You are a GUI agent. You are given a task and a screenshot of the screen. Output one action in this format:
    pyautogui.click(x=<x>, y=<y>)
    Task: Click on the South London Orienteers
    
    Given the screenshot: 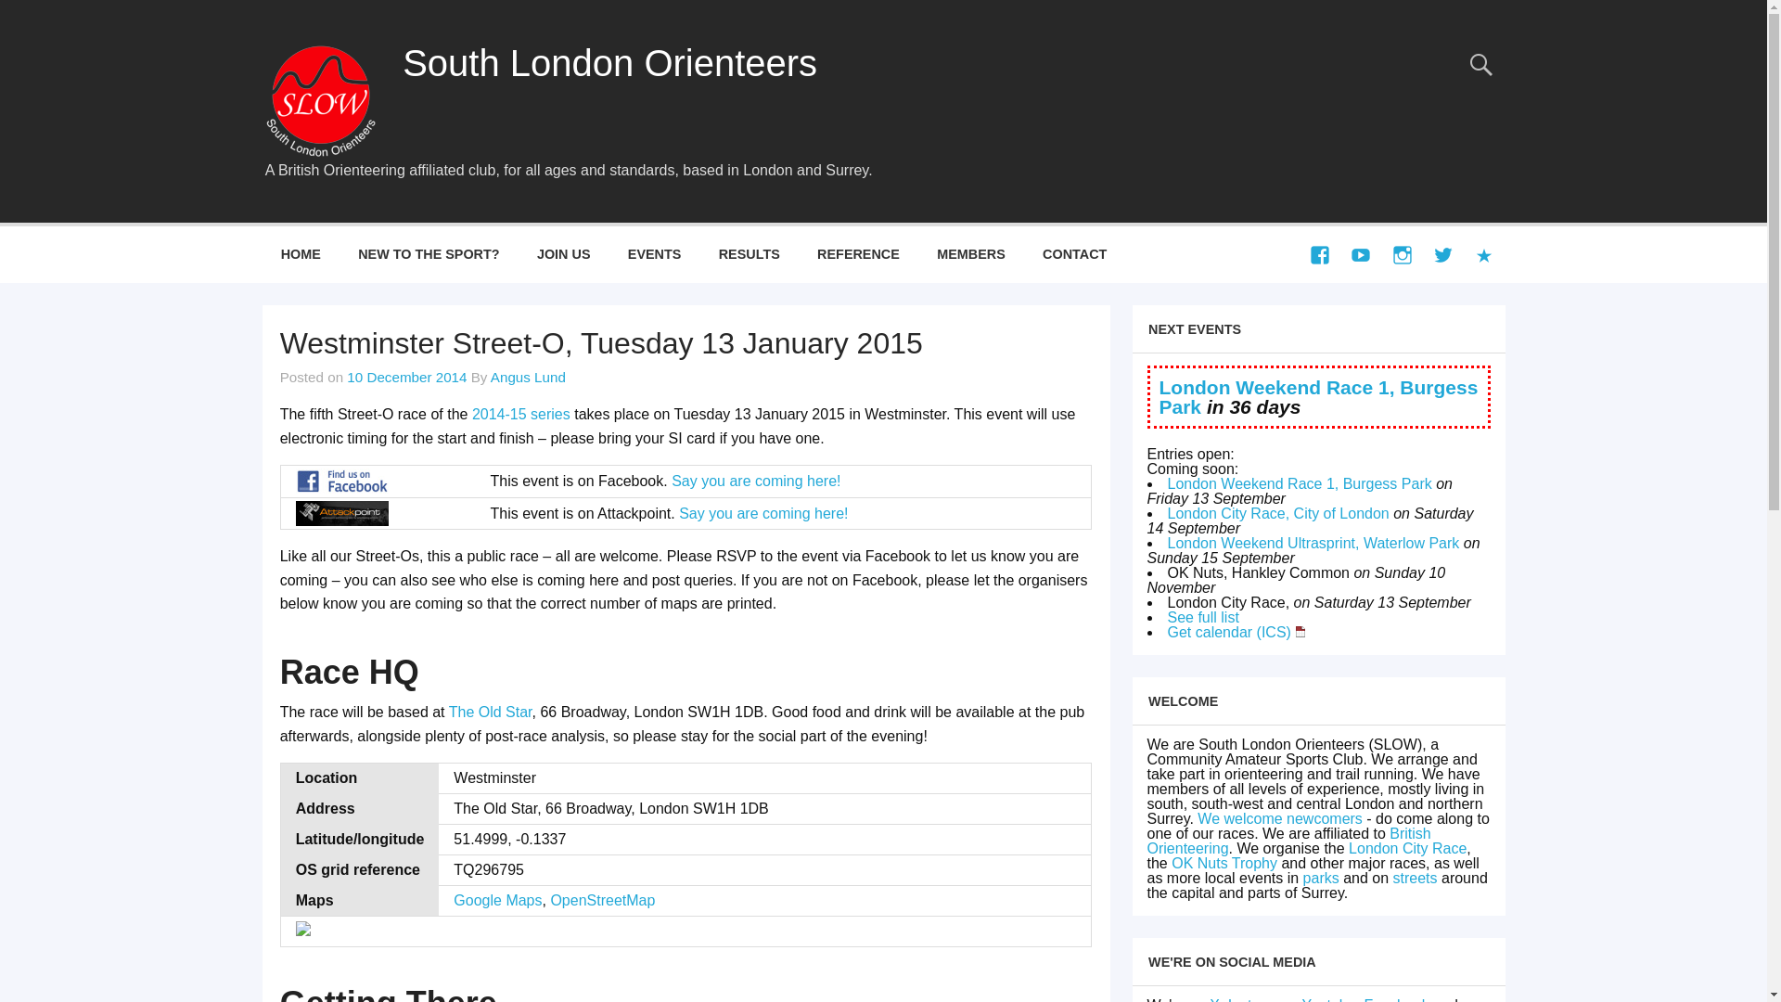 What is the action you would take?
    pyautogui.click(x=609, y=63)
    